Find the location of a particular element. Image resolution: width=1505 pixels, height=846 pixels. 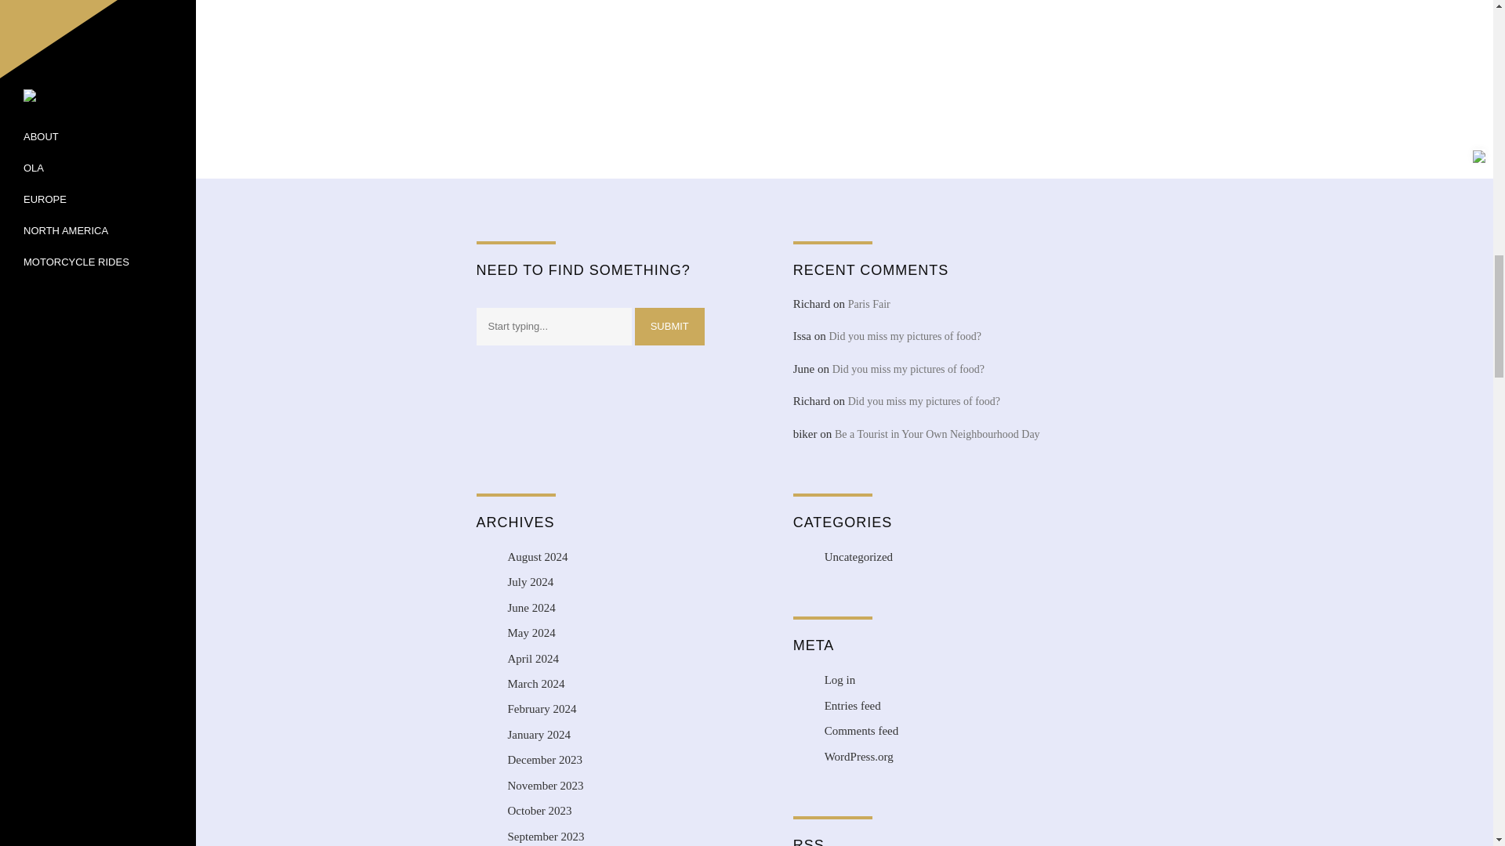

June 2024 is located at coordinates (531, 608).